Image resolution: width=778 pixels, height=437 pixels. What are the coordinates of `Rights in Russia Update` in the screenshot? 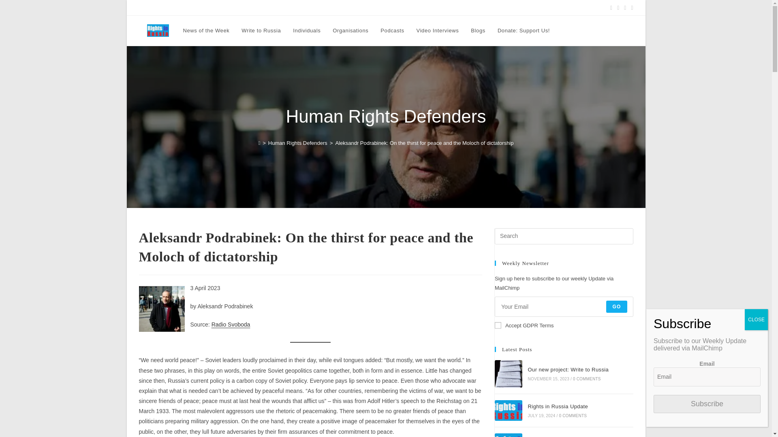 It's located at (165, 7).